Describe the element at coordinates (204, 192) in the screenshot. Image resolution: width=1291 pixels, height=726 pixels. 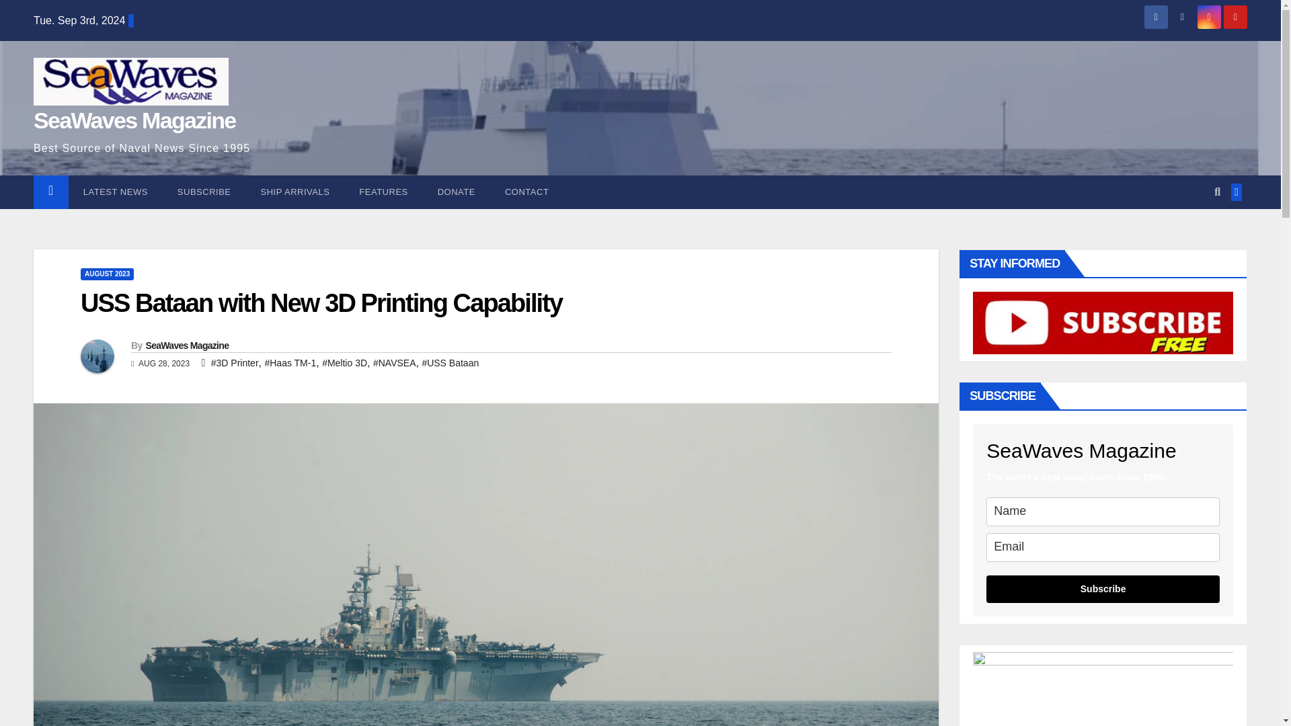
I see `Subscribe` at that location.